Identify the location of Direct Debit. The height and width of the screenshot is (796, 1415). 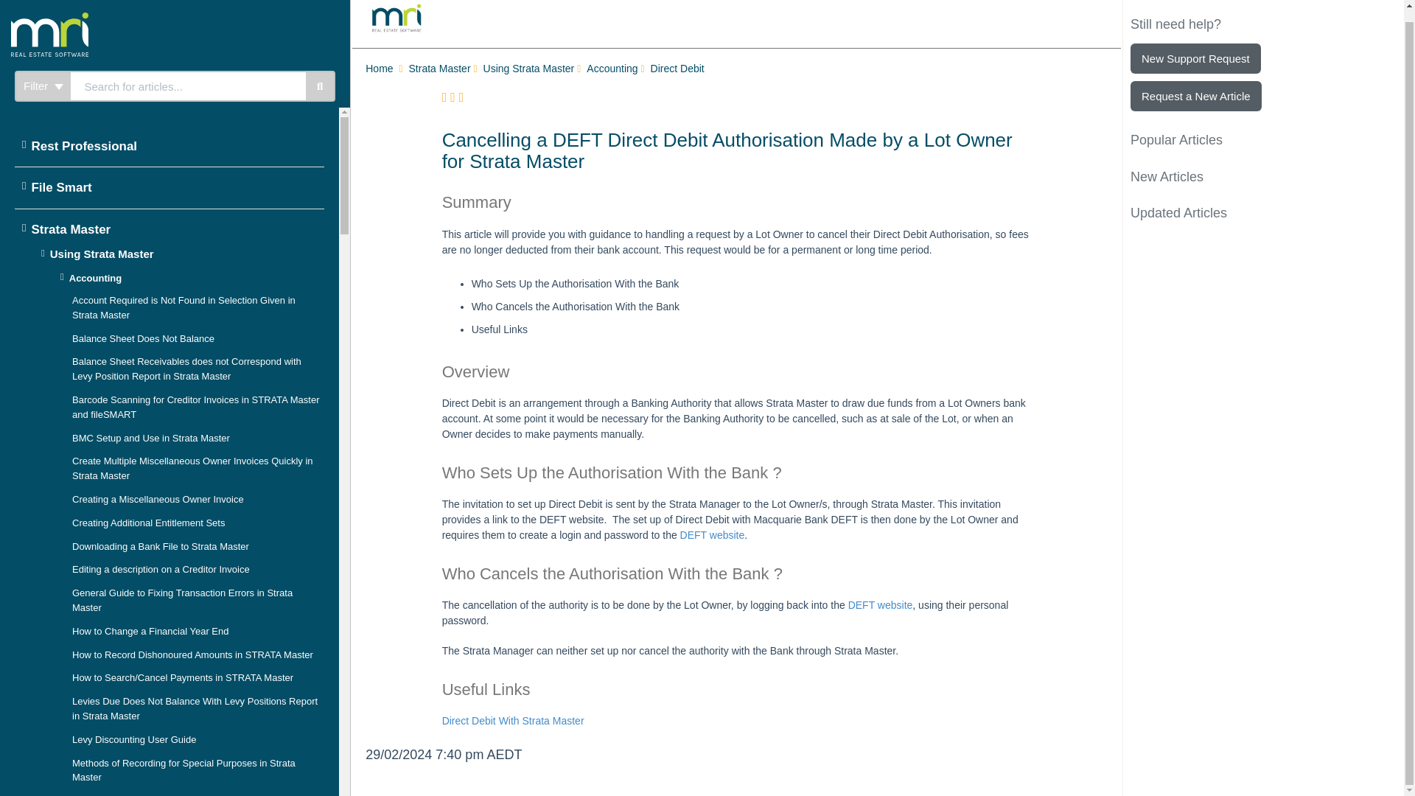
(679, 69).